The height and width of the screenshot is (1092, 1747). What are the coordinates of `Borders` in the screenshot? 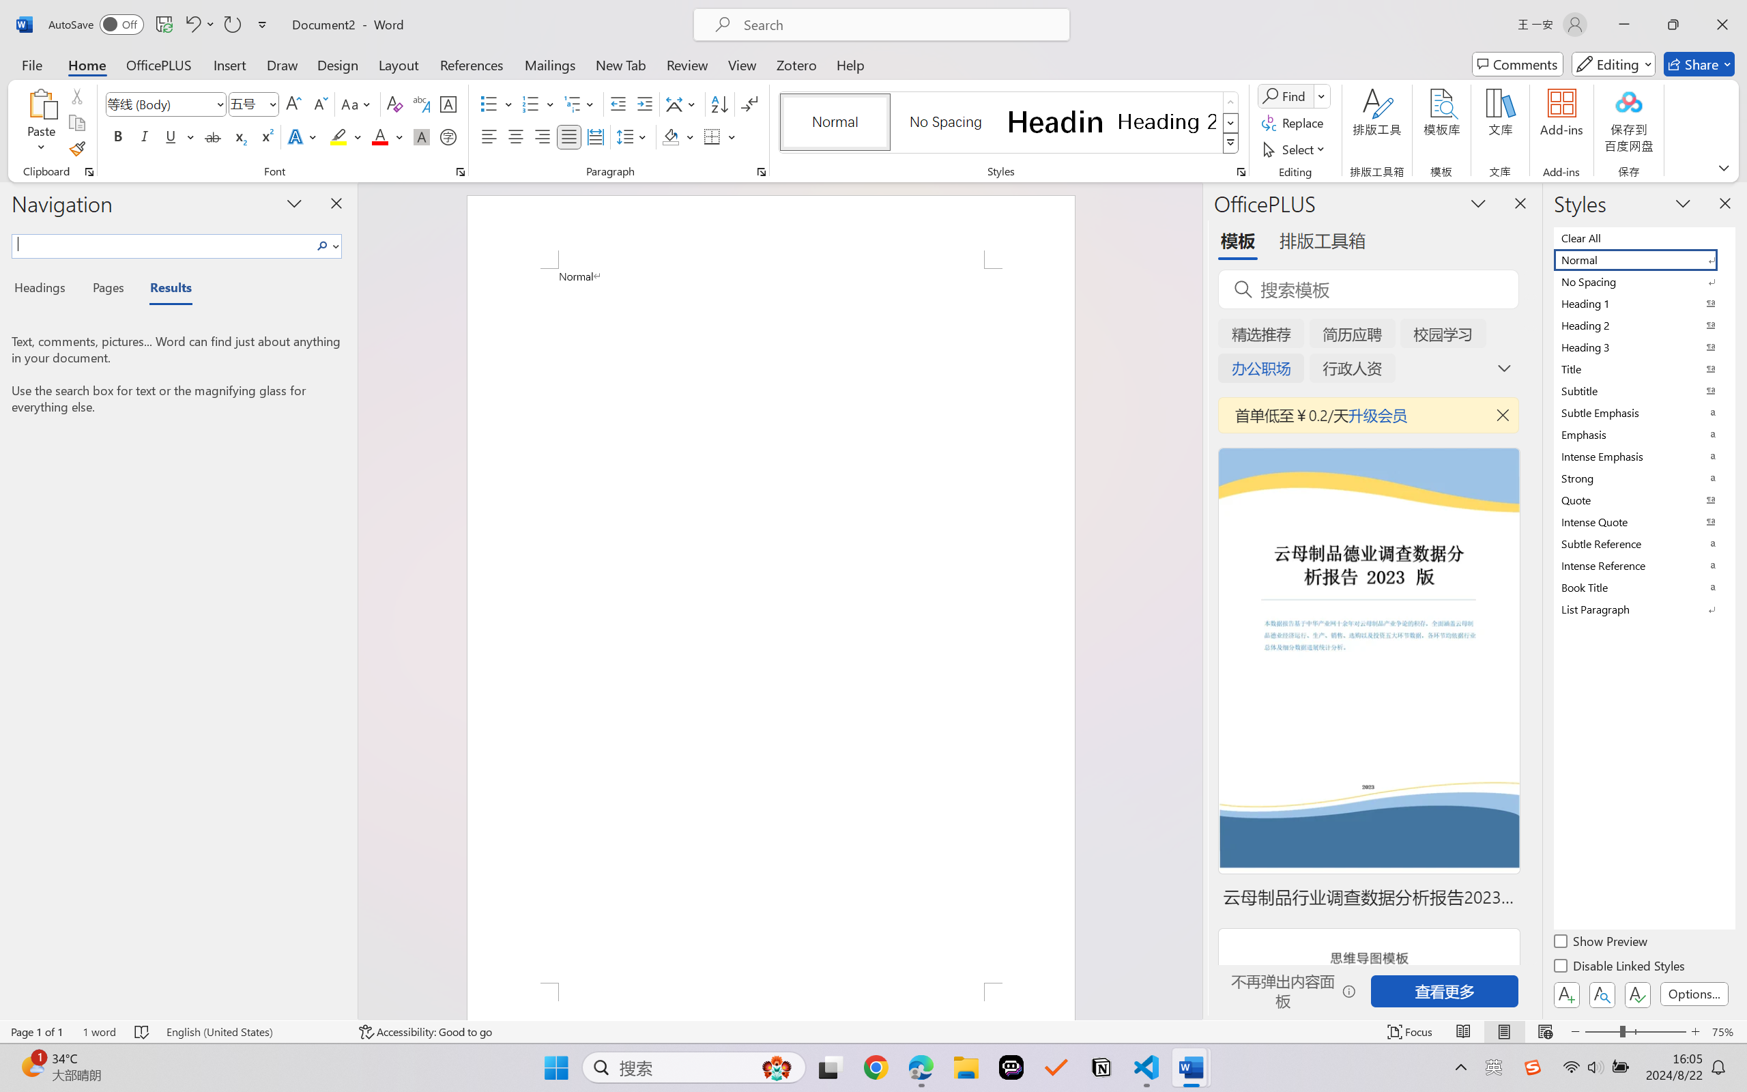 It's located at (719, 136).